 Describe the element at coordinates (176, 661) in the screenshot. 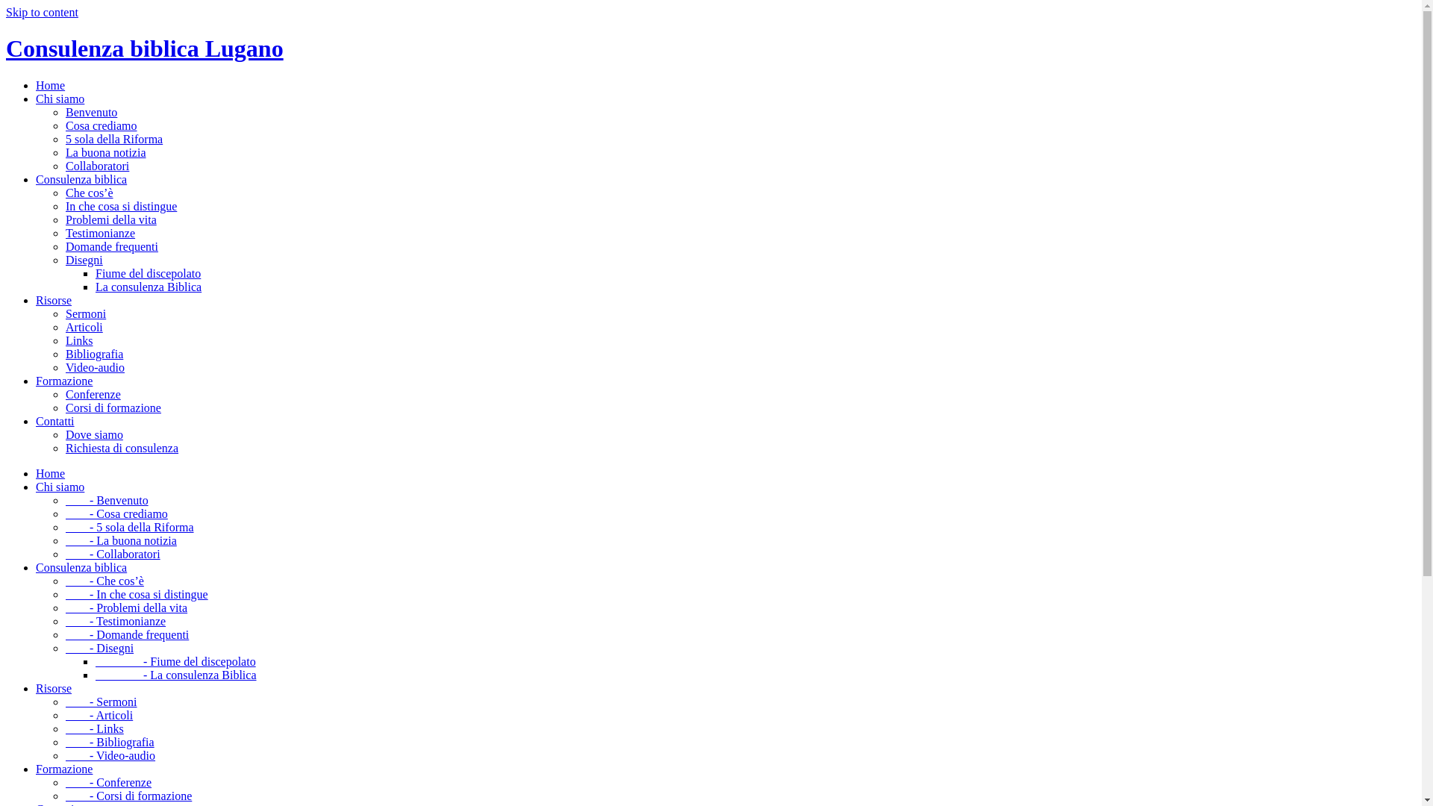

I see `                - Fiume del discepolato` at that location.